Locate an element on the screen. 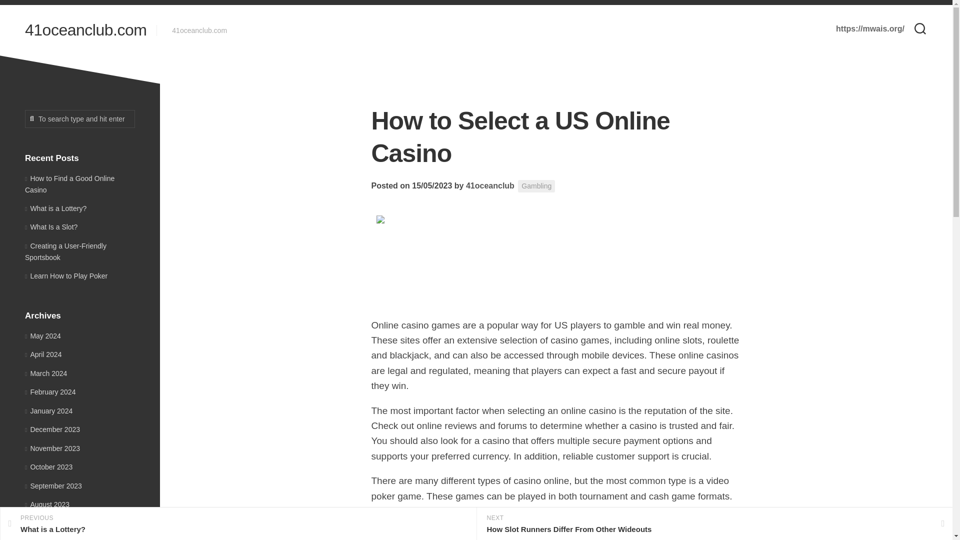  To search type and hit enter is located at coordinates (80, 119).